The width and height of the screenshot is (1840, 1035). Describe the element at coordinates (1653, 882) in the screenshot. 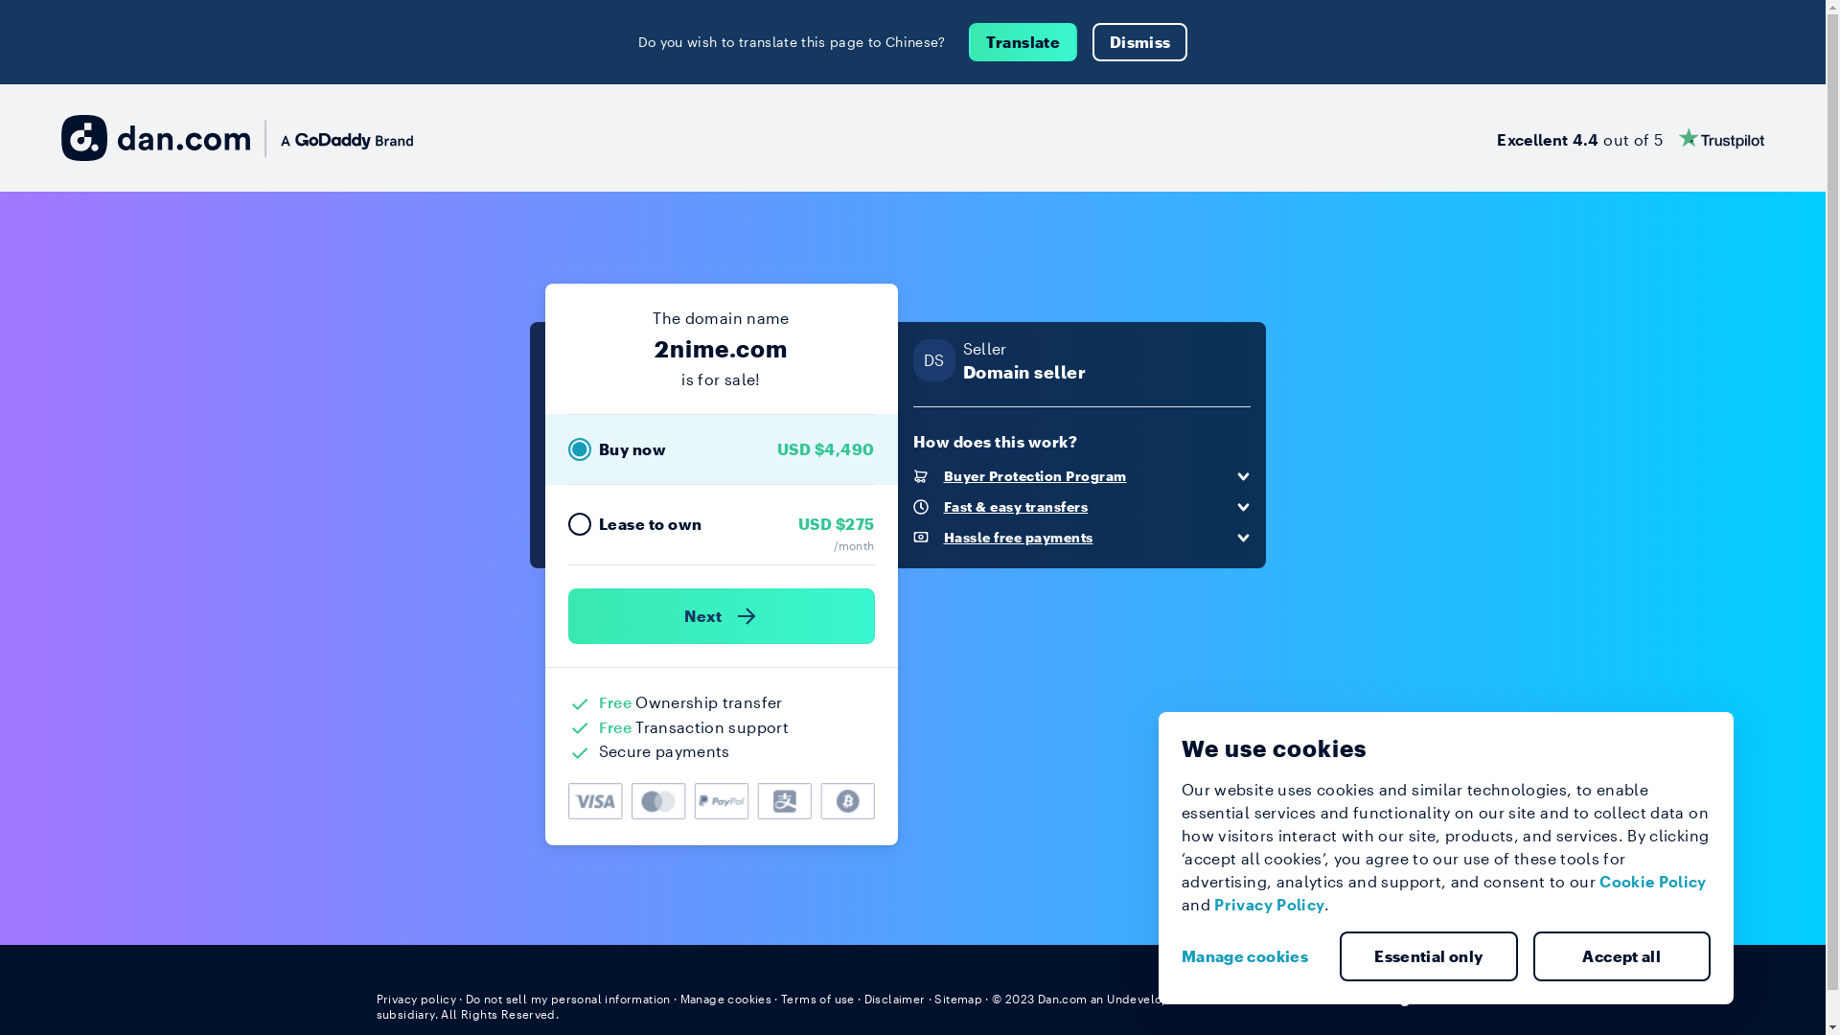

I see `Cookie Policy` at that location.